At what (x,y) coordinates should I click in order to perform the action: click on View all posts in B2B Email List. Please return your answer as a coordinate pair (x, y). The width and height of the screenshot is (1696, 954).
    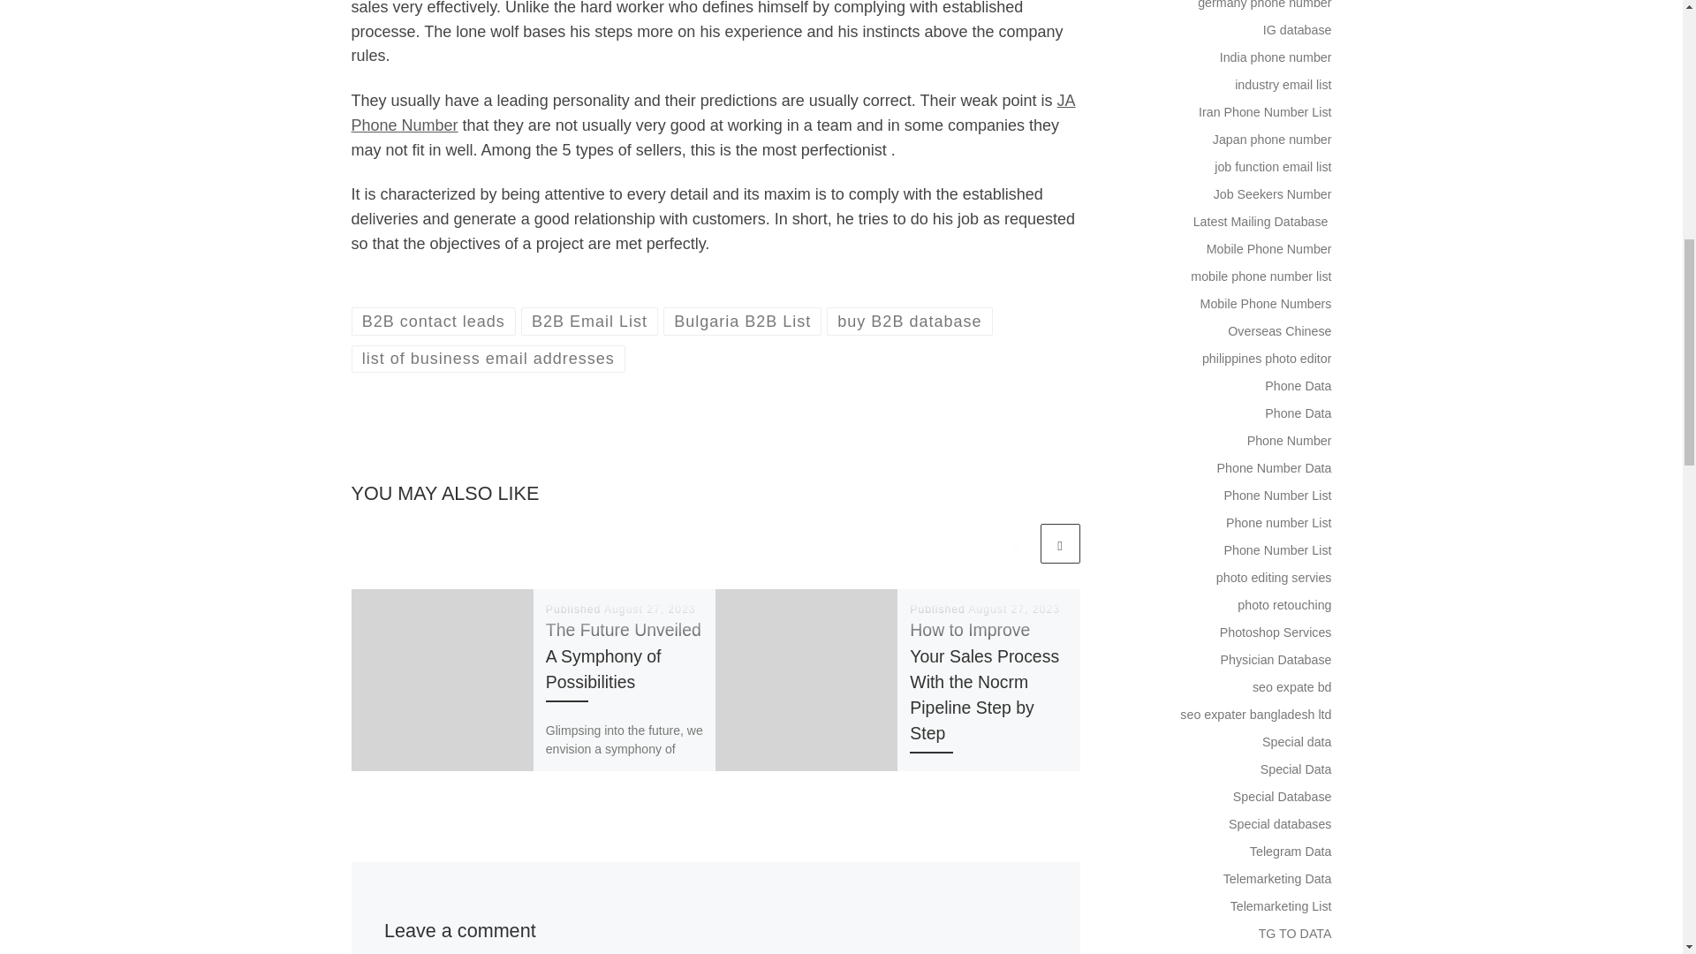
    Looking at the image, I should click on (590, 321).